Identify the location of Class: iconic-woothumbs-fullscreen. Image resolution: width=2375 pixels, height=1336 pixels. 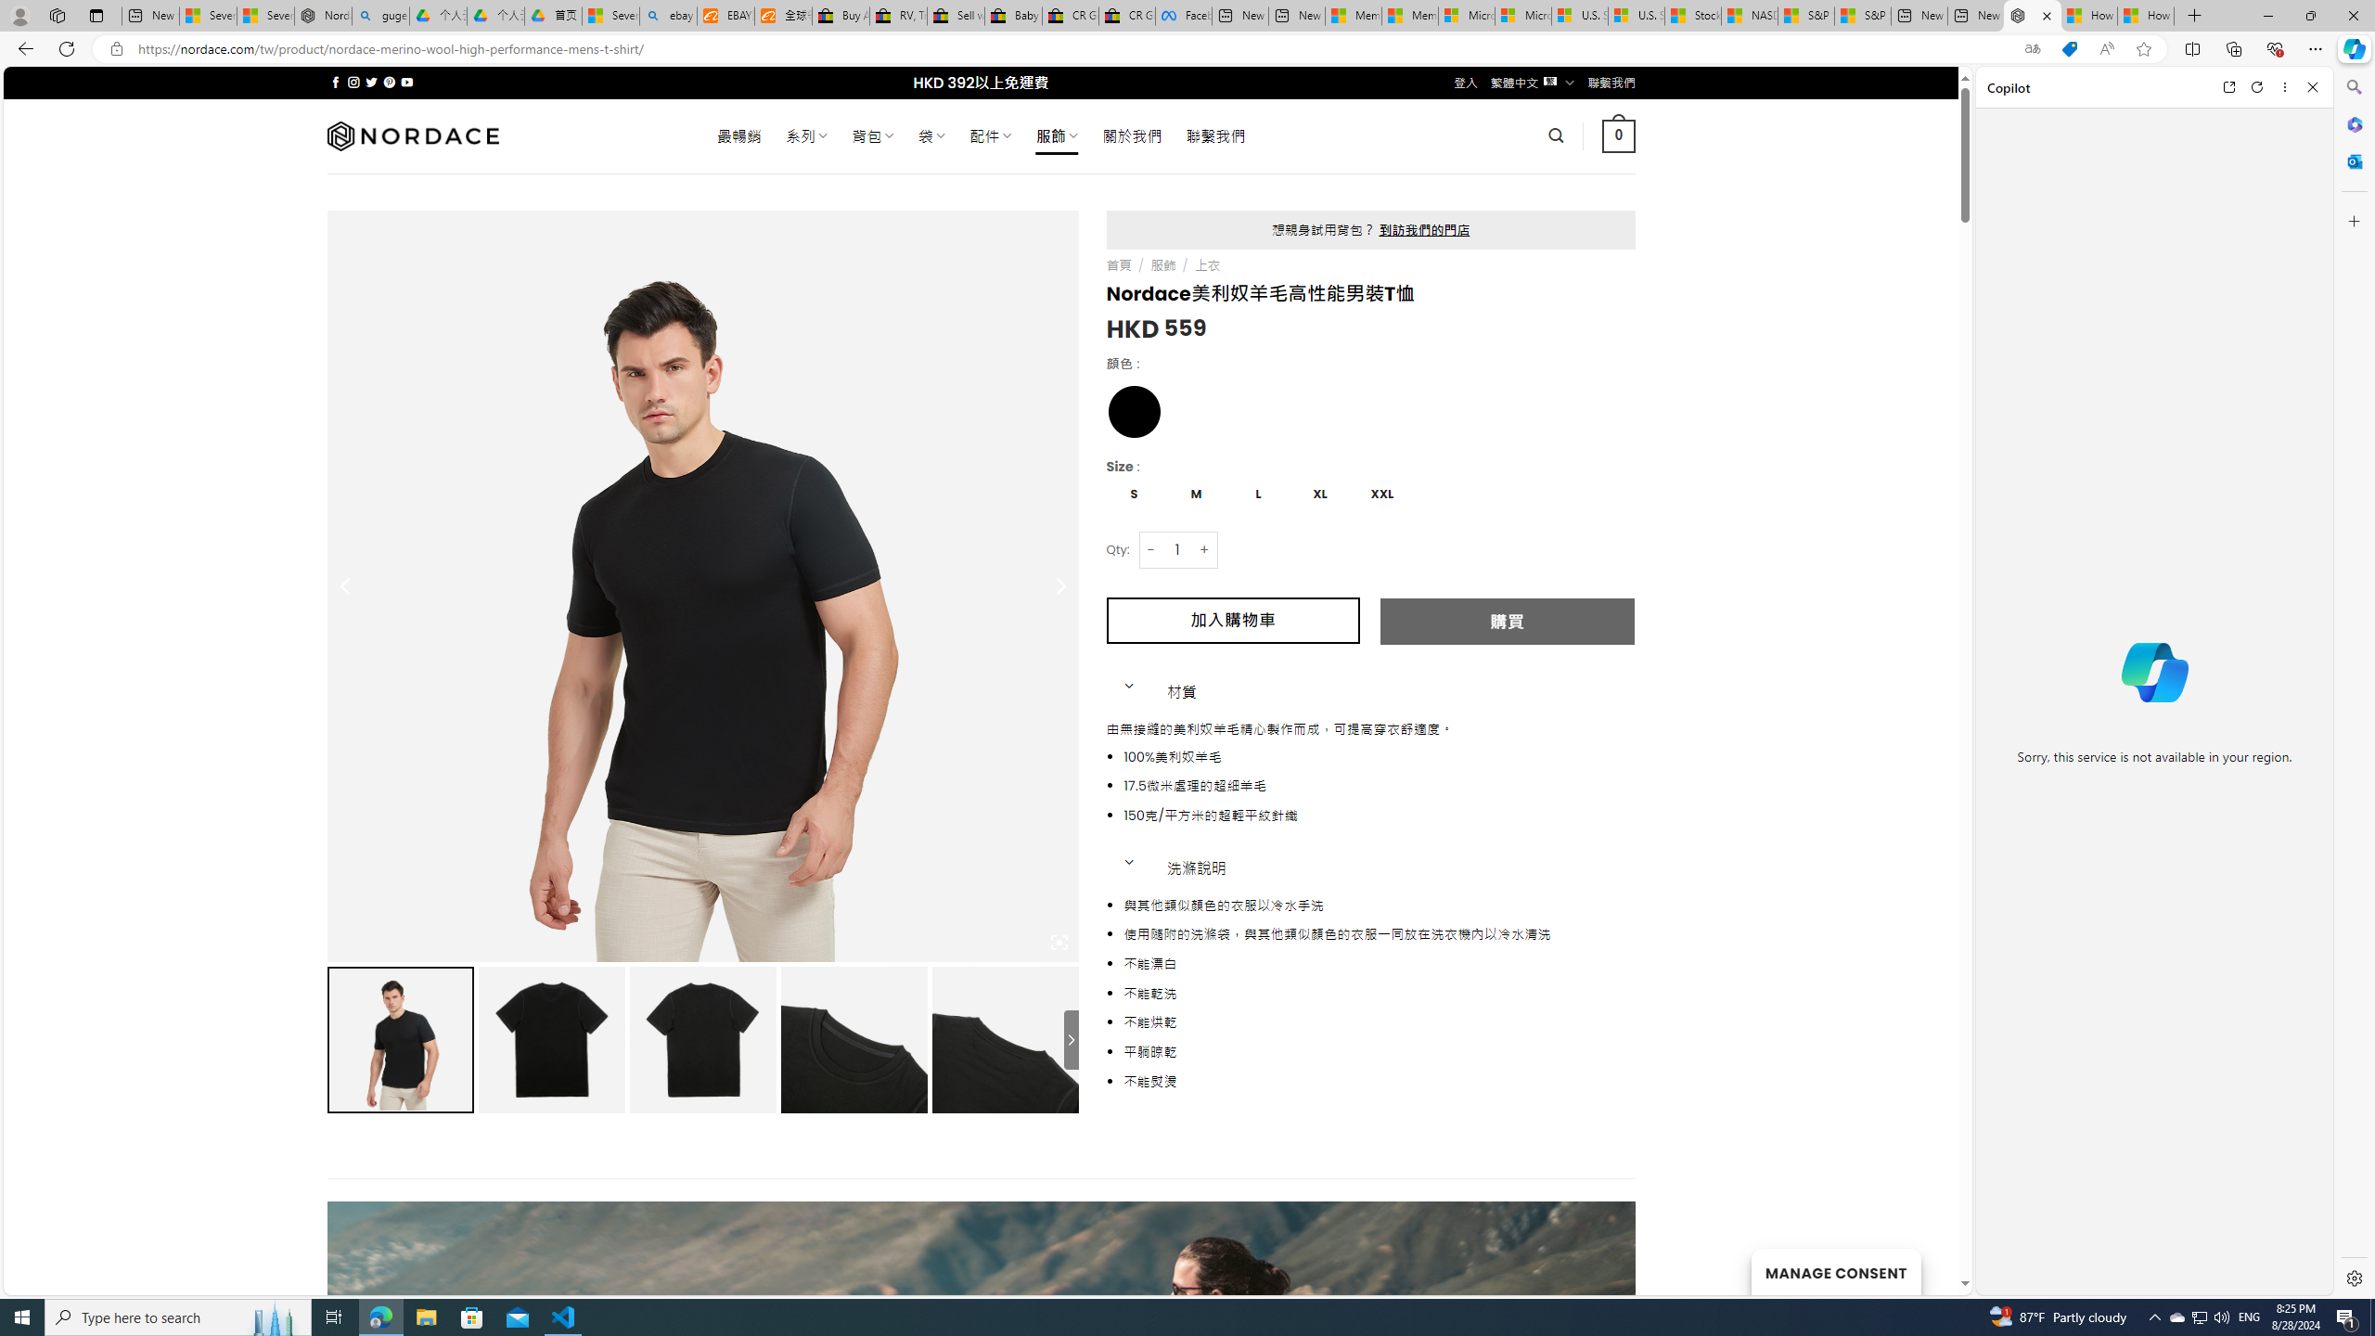
(1059, 943).